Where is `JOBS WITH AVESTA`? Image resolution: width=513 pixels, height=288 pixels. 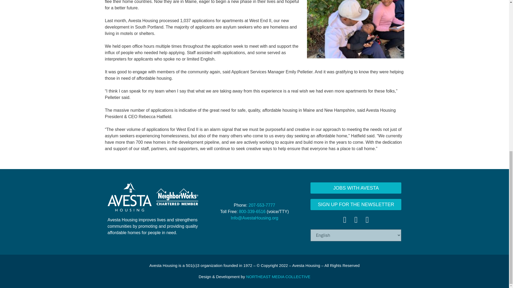 JOBS WITH AVESTA is located at coordinates (356, 187).